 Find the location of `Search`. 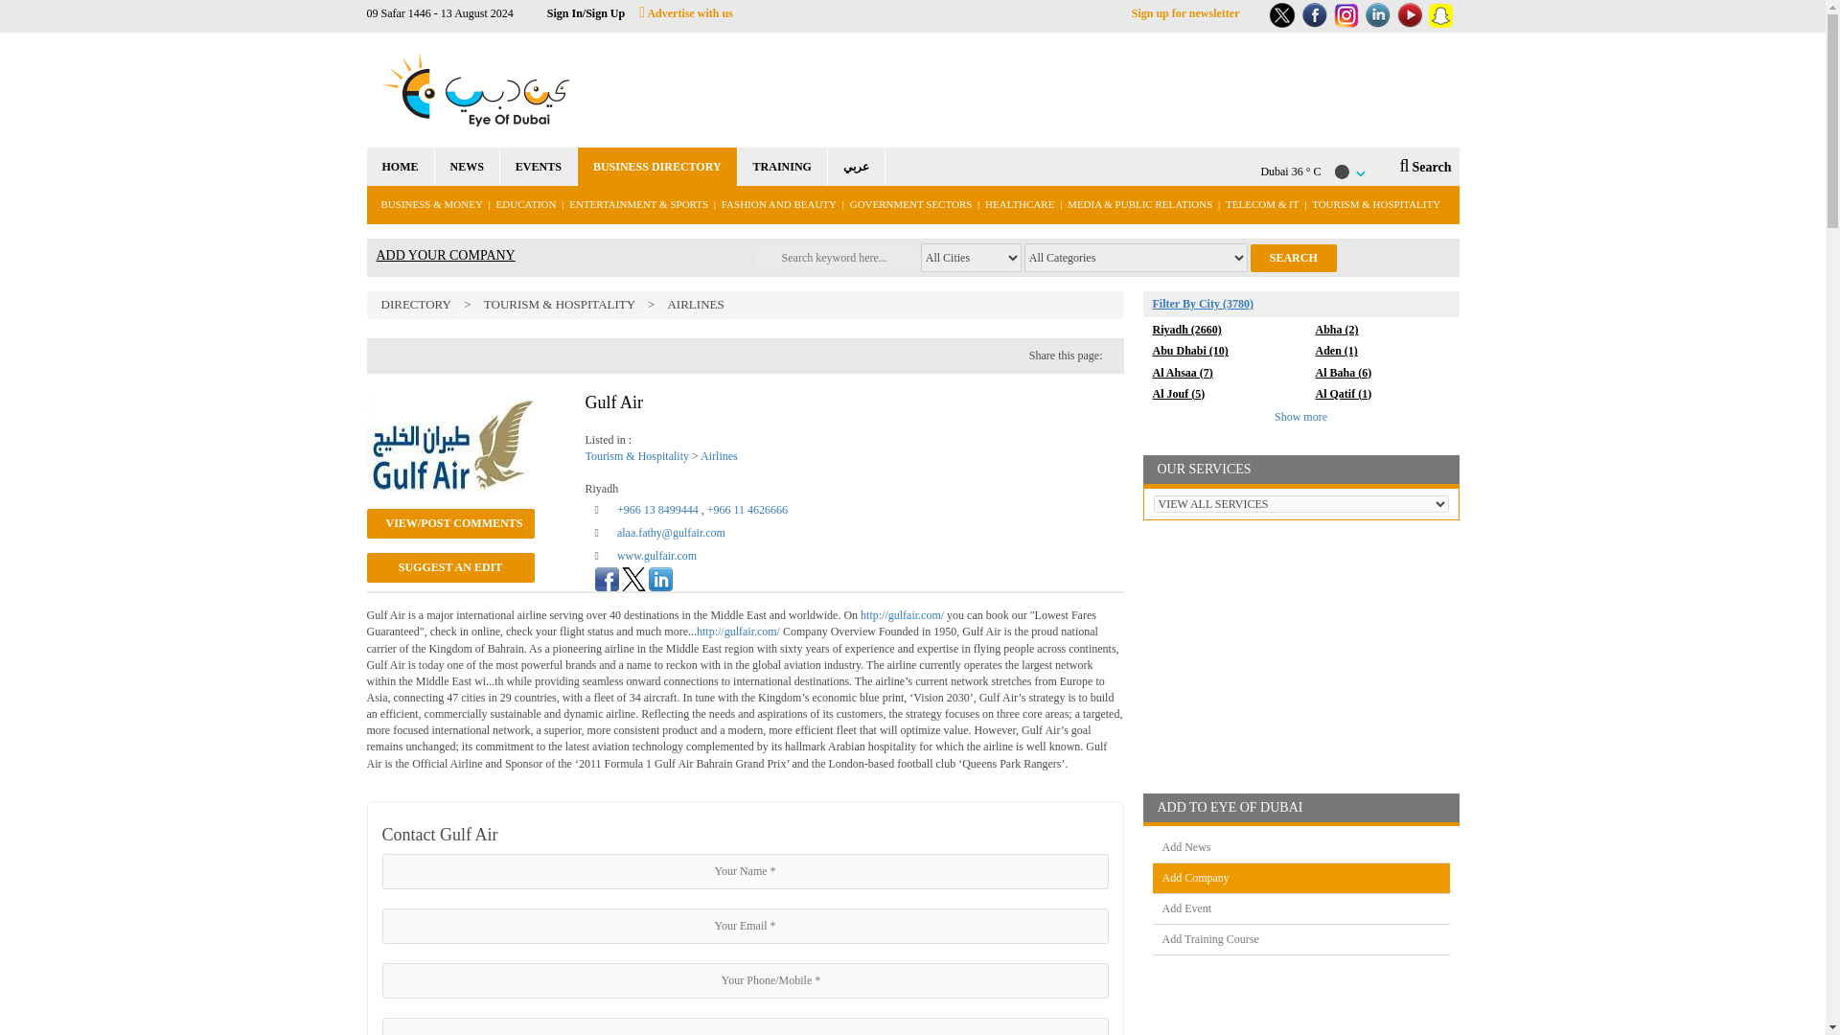

Search is located at coordinates (1294, 258).